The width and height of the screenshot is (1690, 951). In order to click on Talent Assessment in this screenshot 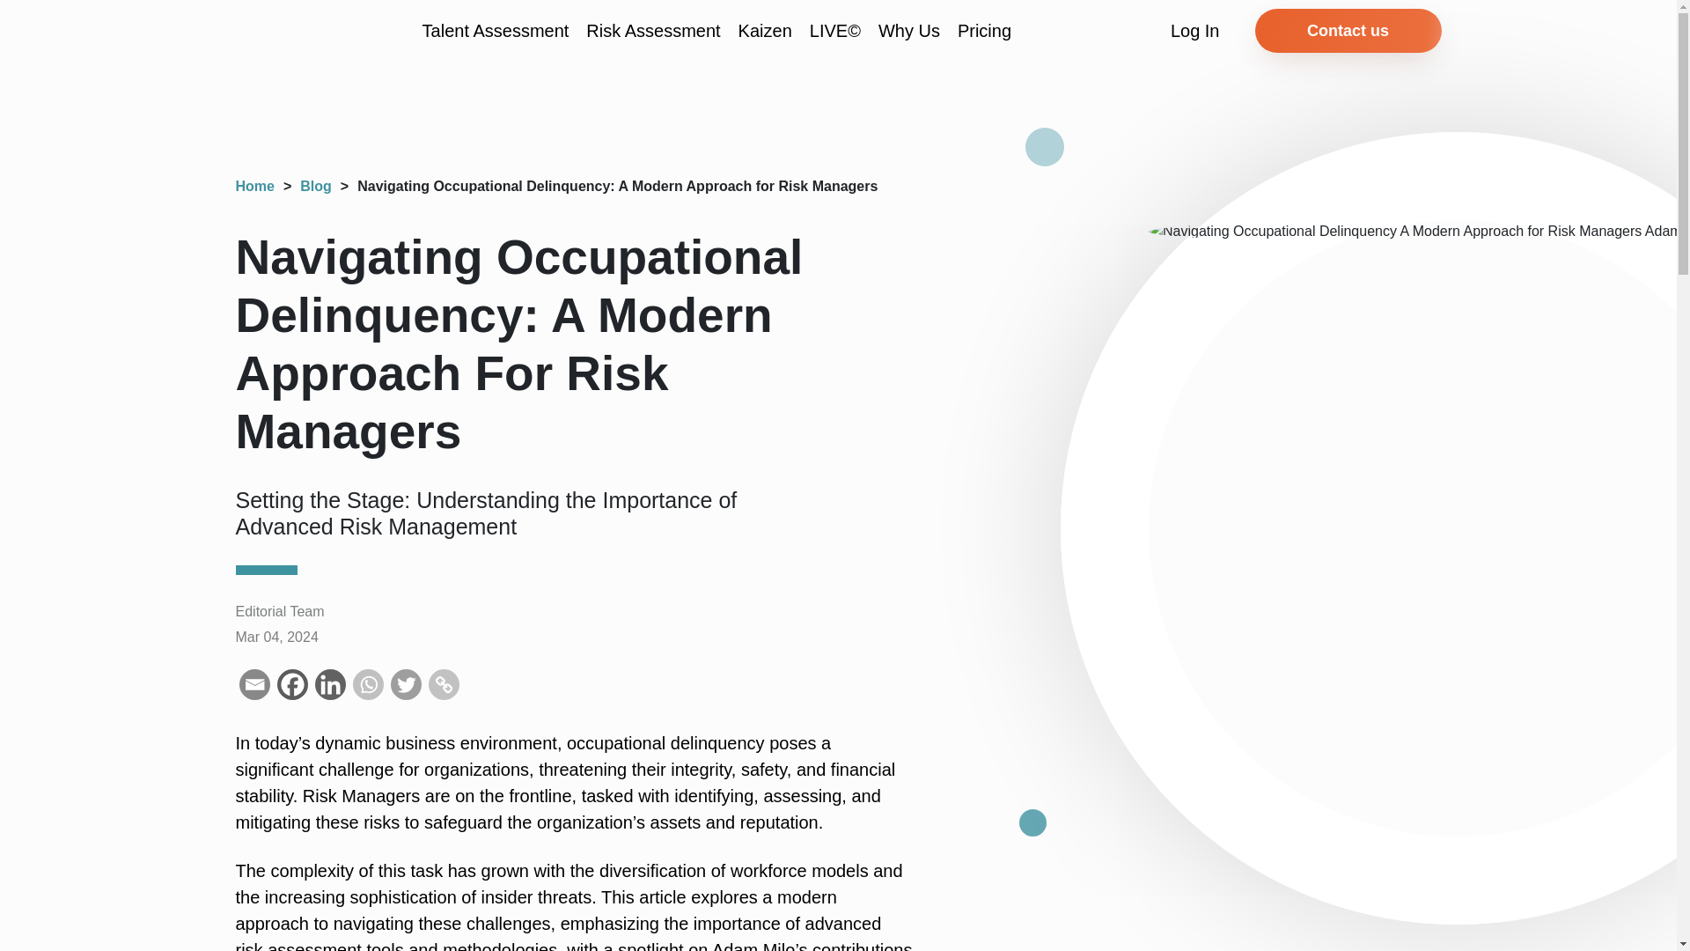, I will do `click(496, 30)`.